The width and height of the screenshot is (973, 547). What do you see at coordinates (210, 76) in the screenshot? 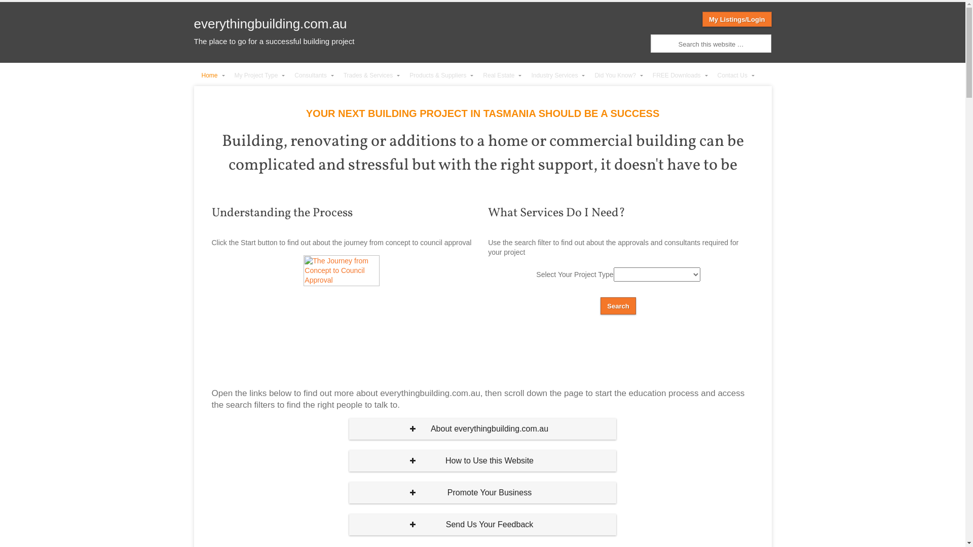
I see `Home` at bounding box center [210, 76].